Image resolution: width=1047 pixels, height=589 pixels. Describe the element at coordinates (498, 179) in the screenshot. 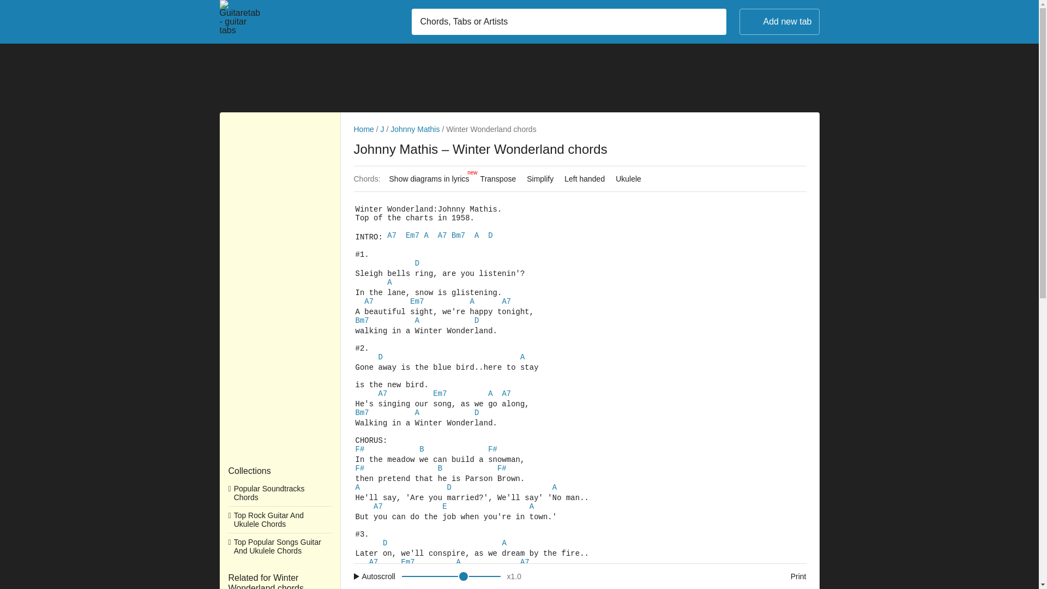

I see `Home` at that location.